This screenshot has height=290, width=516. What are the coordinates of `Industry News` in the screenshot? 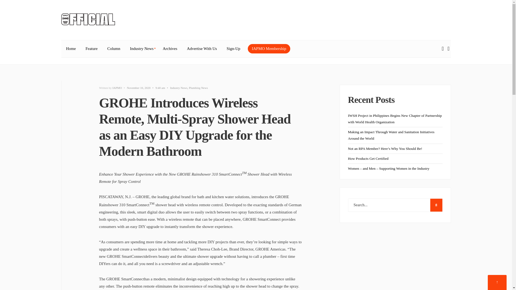 It's located at (141, 49).